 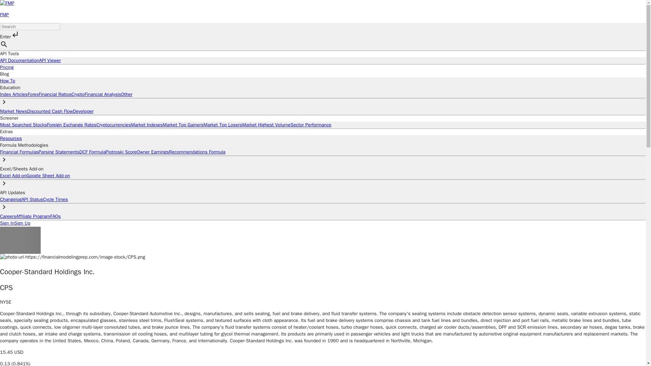 What do you see at coordinates (146, 125) in the screenshot?
I see `Market Indexes` at bounding box center [146, 125].